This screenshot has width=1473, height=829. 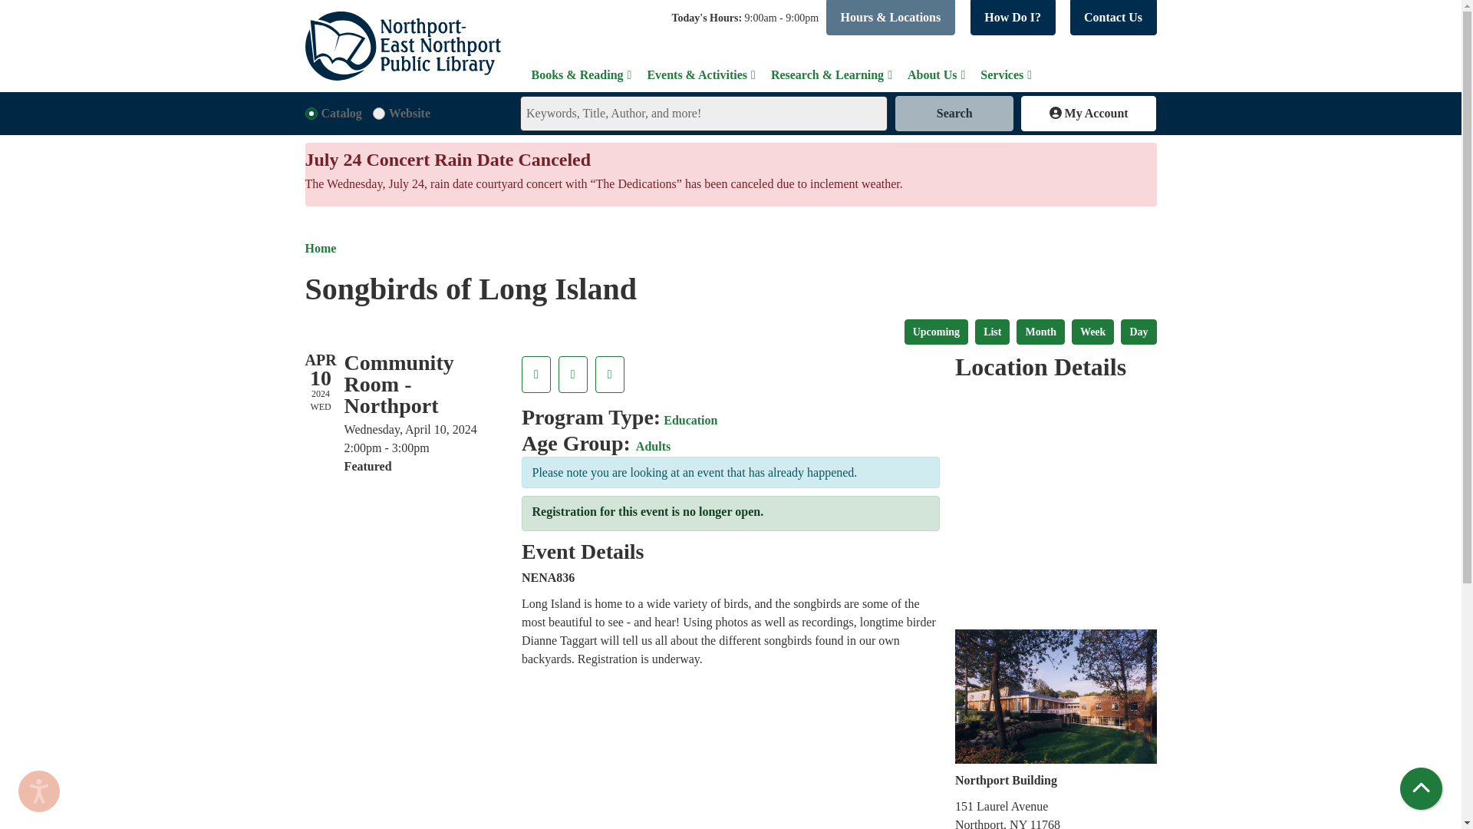 What do you see at coordinates (1112, 18) in the screenshot?
I see `Contact Us` at bounding box center [1112, 18].